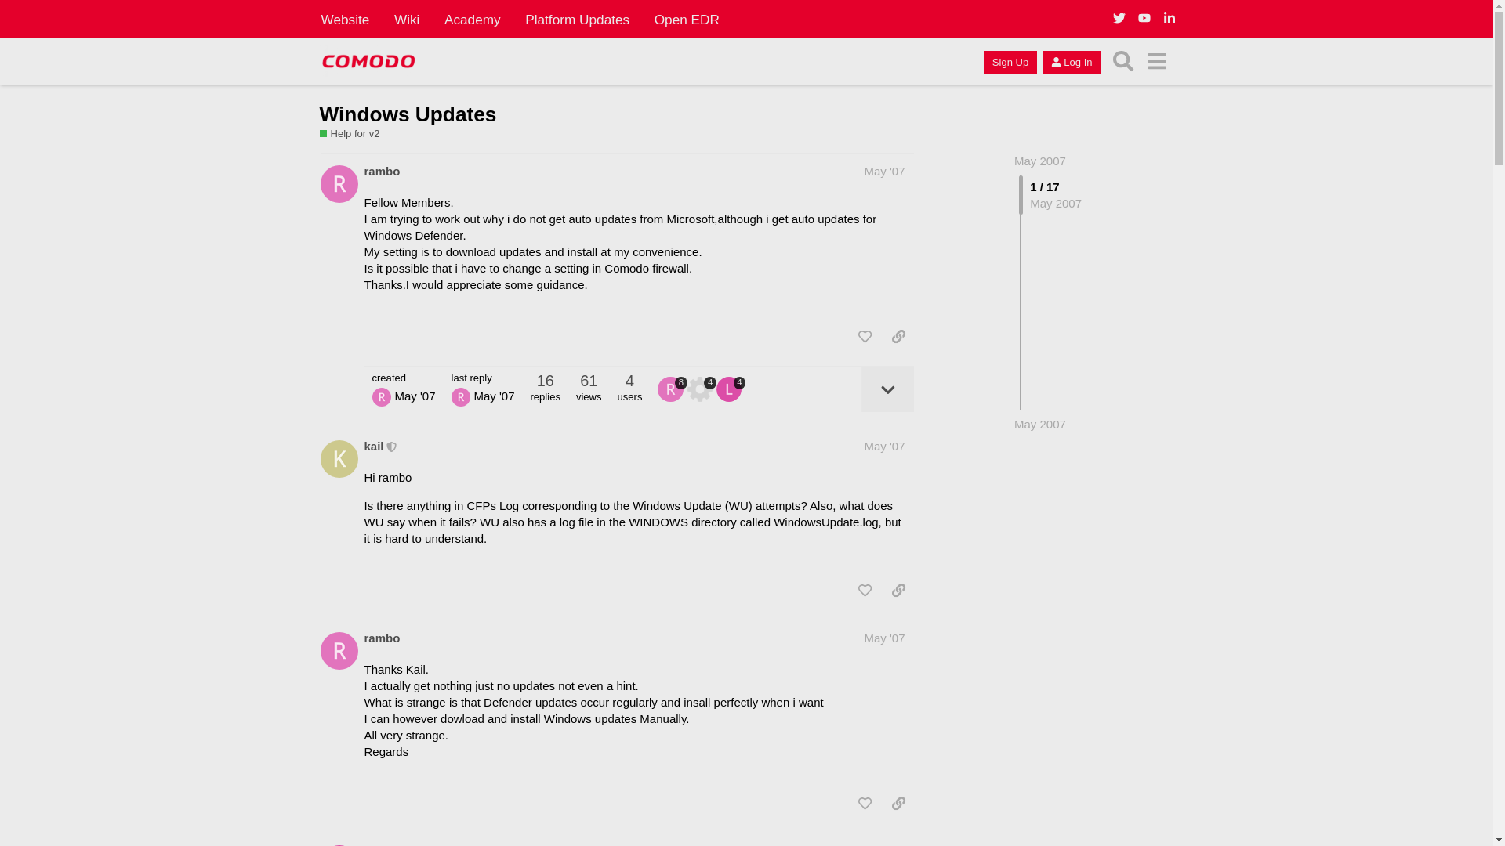 The height and width of the screenshot is (846, 1505). I want to click on 4, so click(731, 389).